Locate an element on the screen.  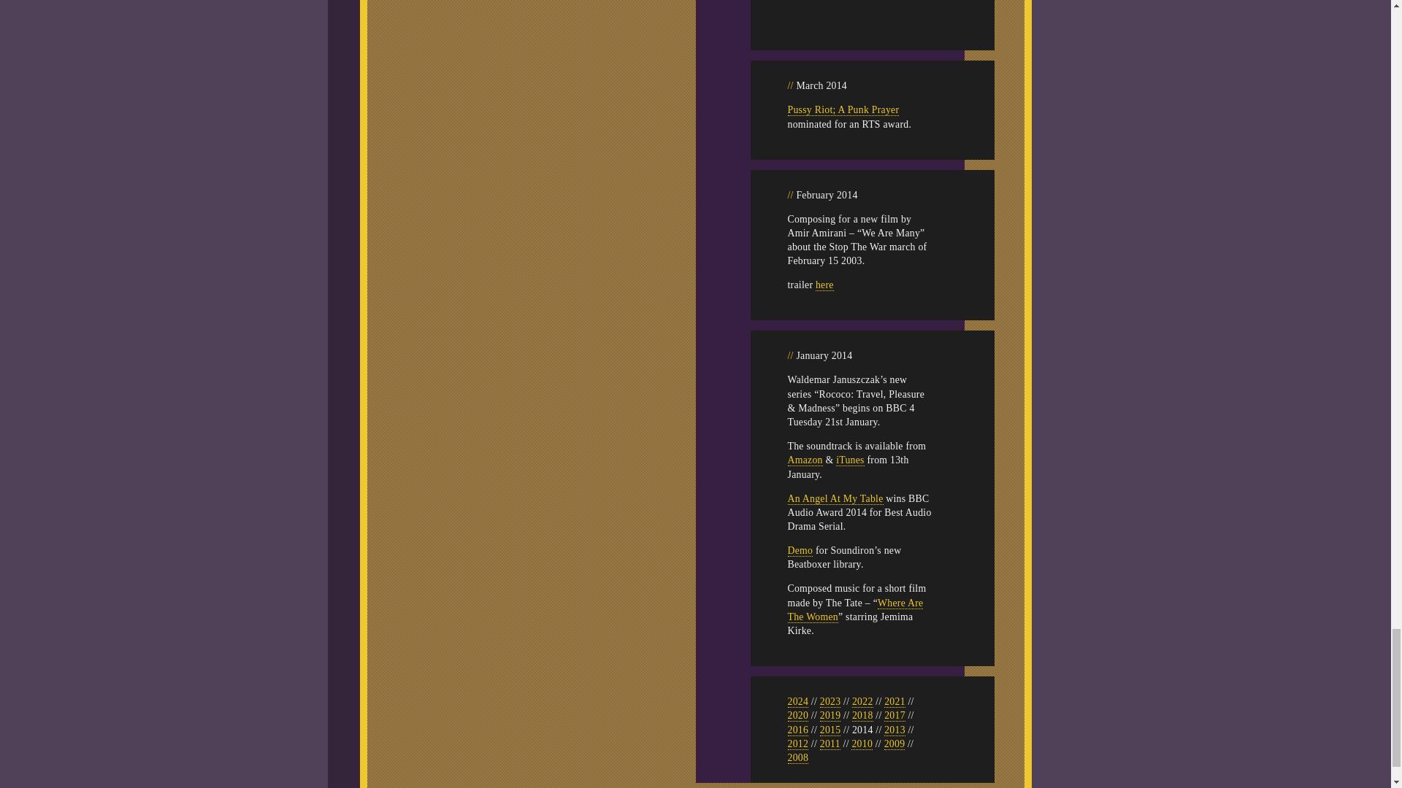
Where Are The Women is located at coordinates (854, 610).